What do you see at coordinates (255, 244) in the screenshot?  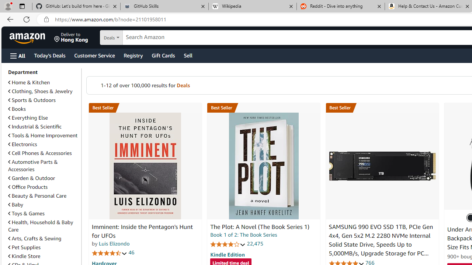 I see `22,475` at bounding box center [255, 244].